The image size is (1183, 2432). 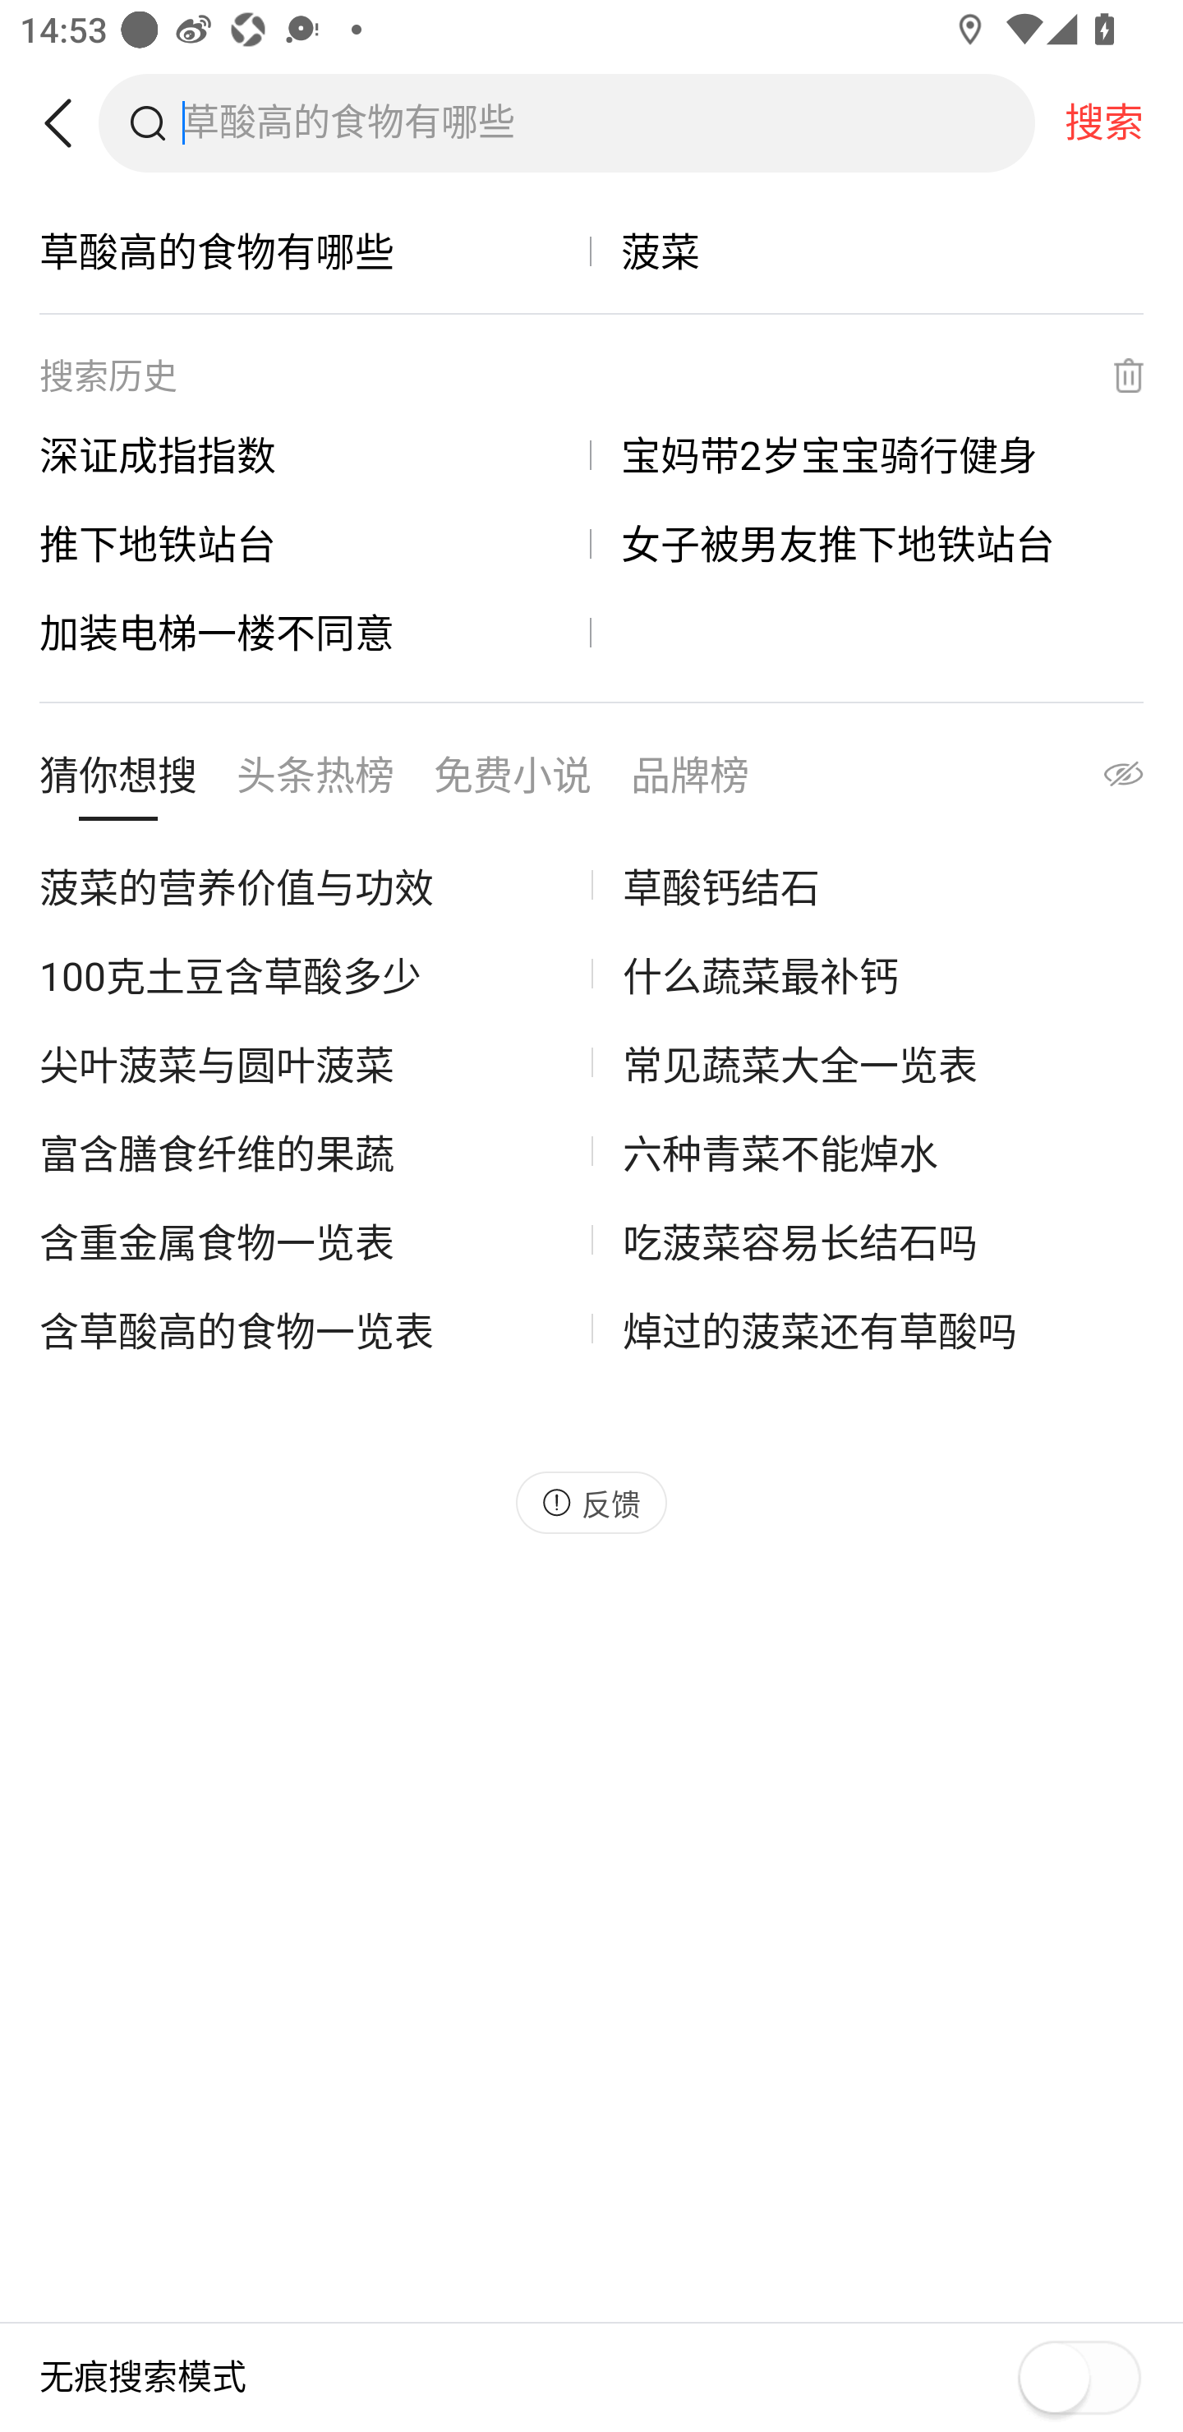 I want to click on 菠菜，链接, 菠菜, so click(x=868, y=251).